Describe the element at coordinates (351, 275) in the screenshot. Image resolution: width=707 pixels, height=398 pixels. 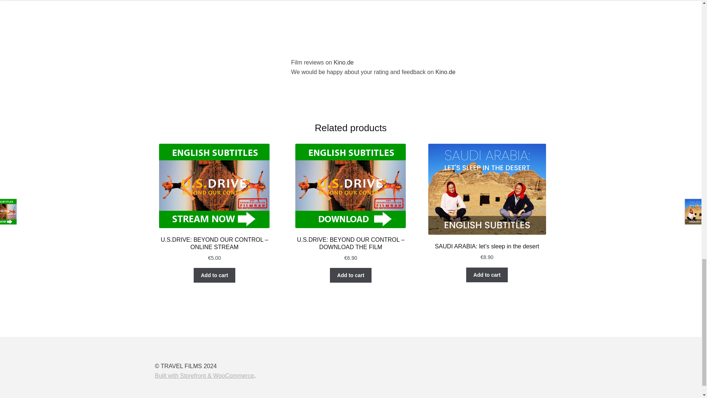
I see `Add to cart` at that location.